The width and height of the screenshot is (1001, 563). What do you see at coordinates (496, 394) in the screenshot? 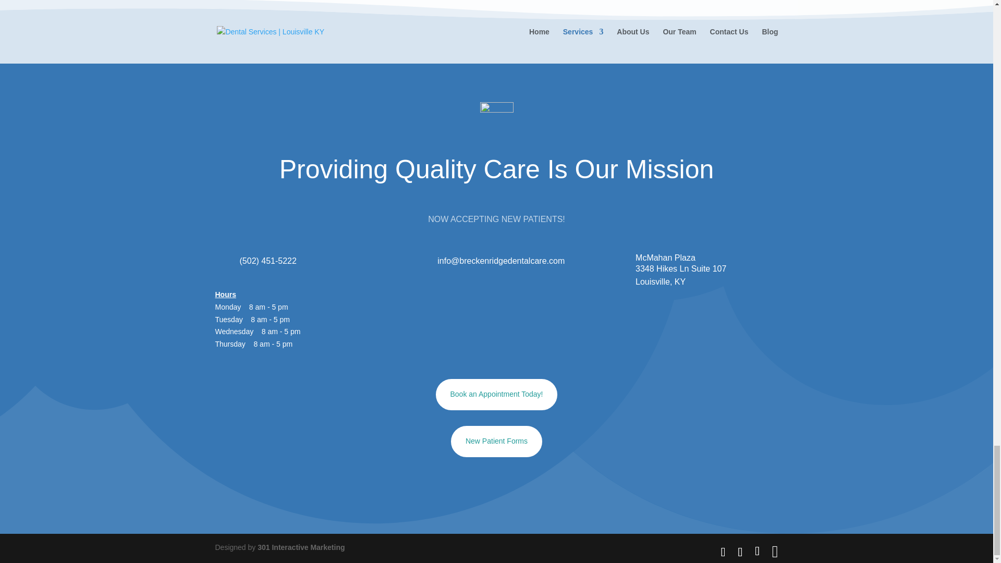
I see `Book an Appointment Today!` at bounding box center [496, 394].